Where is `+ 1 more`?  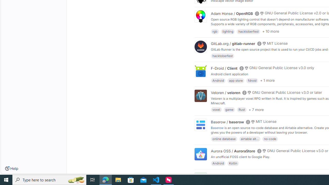 + 1 more is located at coordinates (267, 80).